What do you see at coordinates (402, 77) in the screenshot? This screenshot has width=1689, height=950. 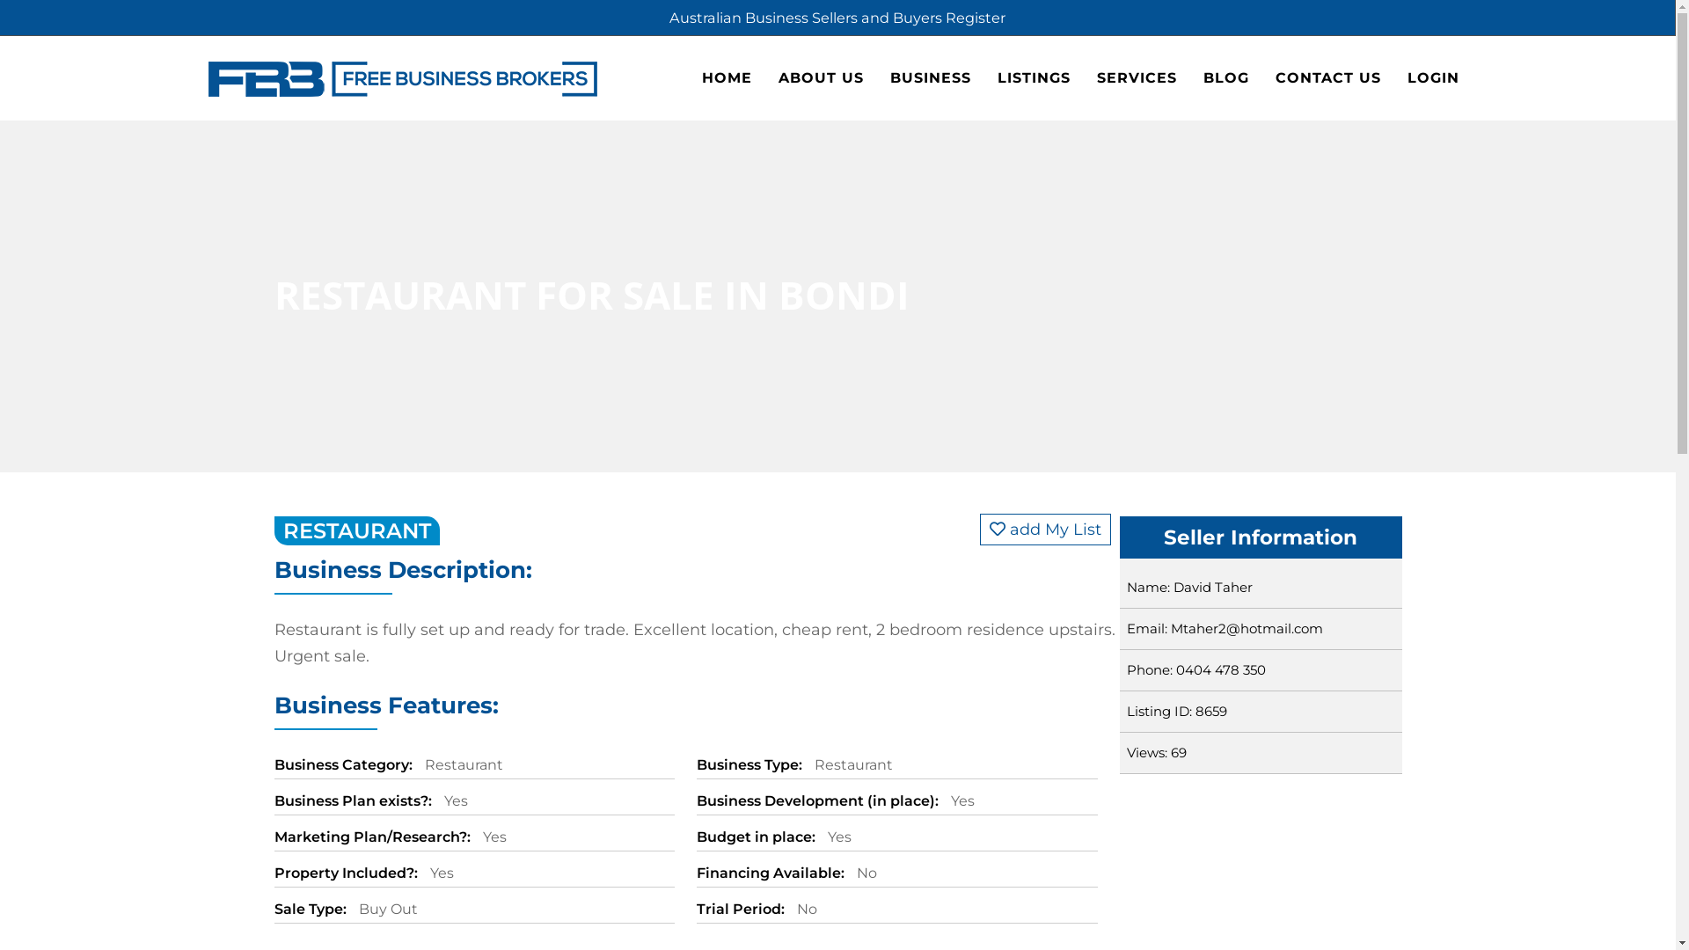 I see `Business Broker` at bounding box center [402, 77].